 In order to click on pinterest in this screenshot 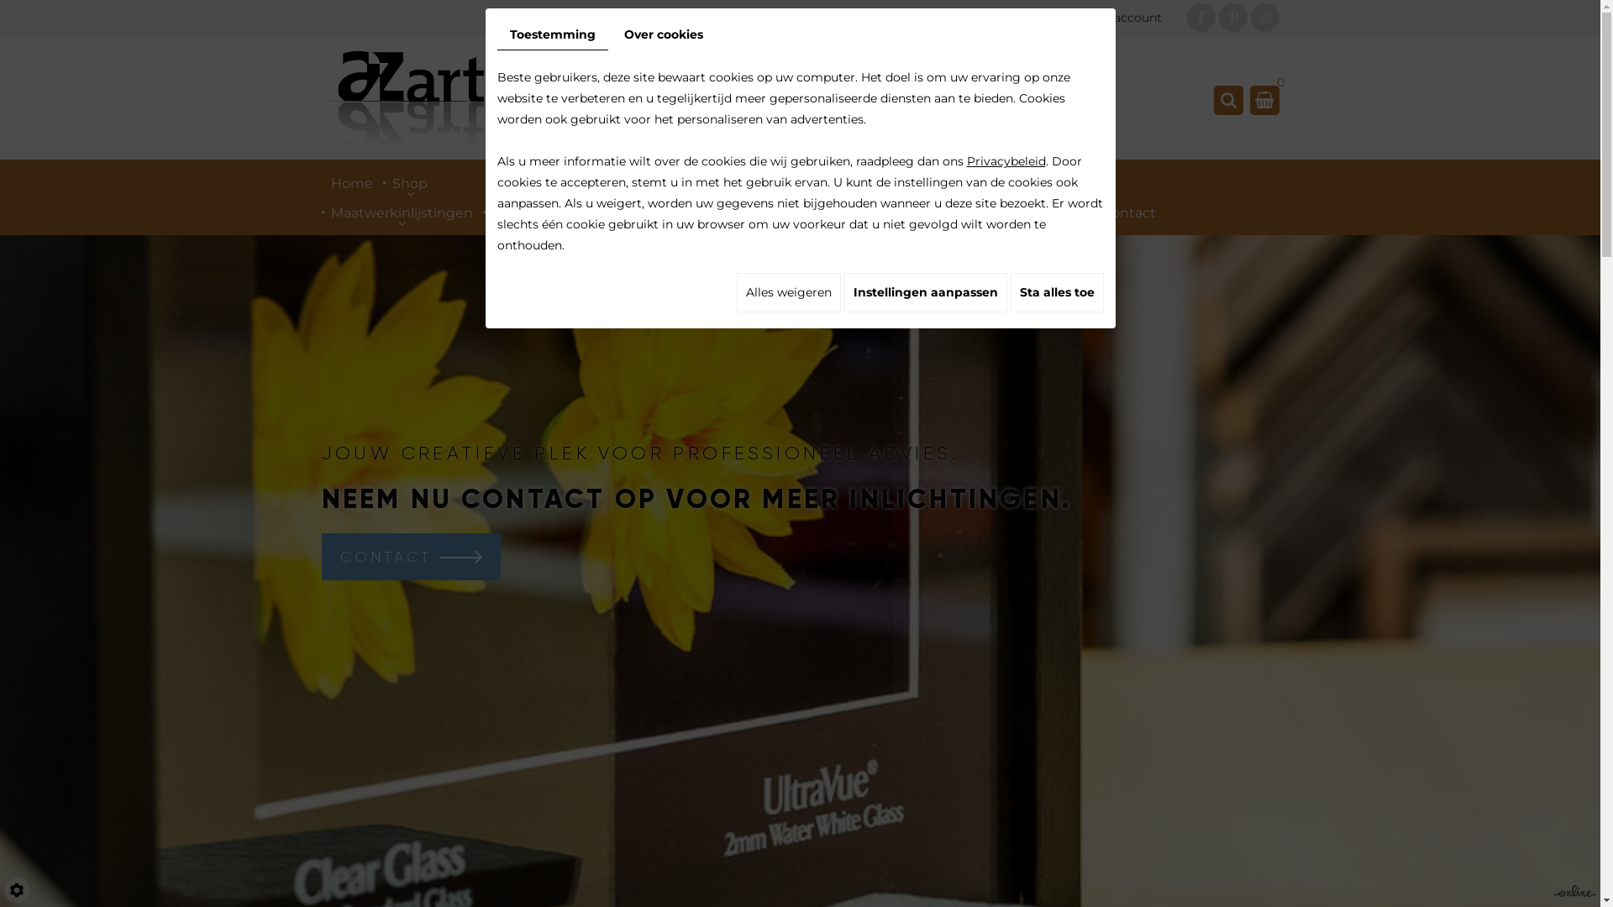, I will do `click(1232, 18)`.